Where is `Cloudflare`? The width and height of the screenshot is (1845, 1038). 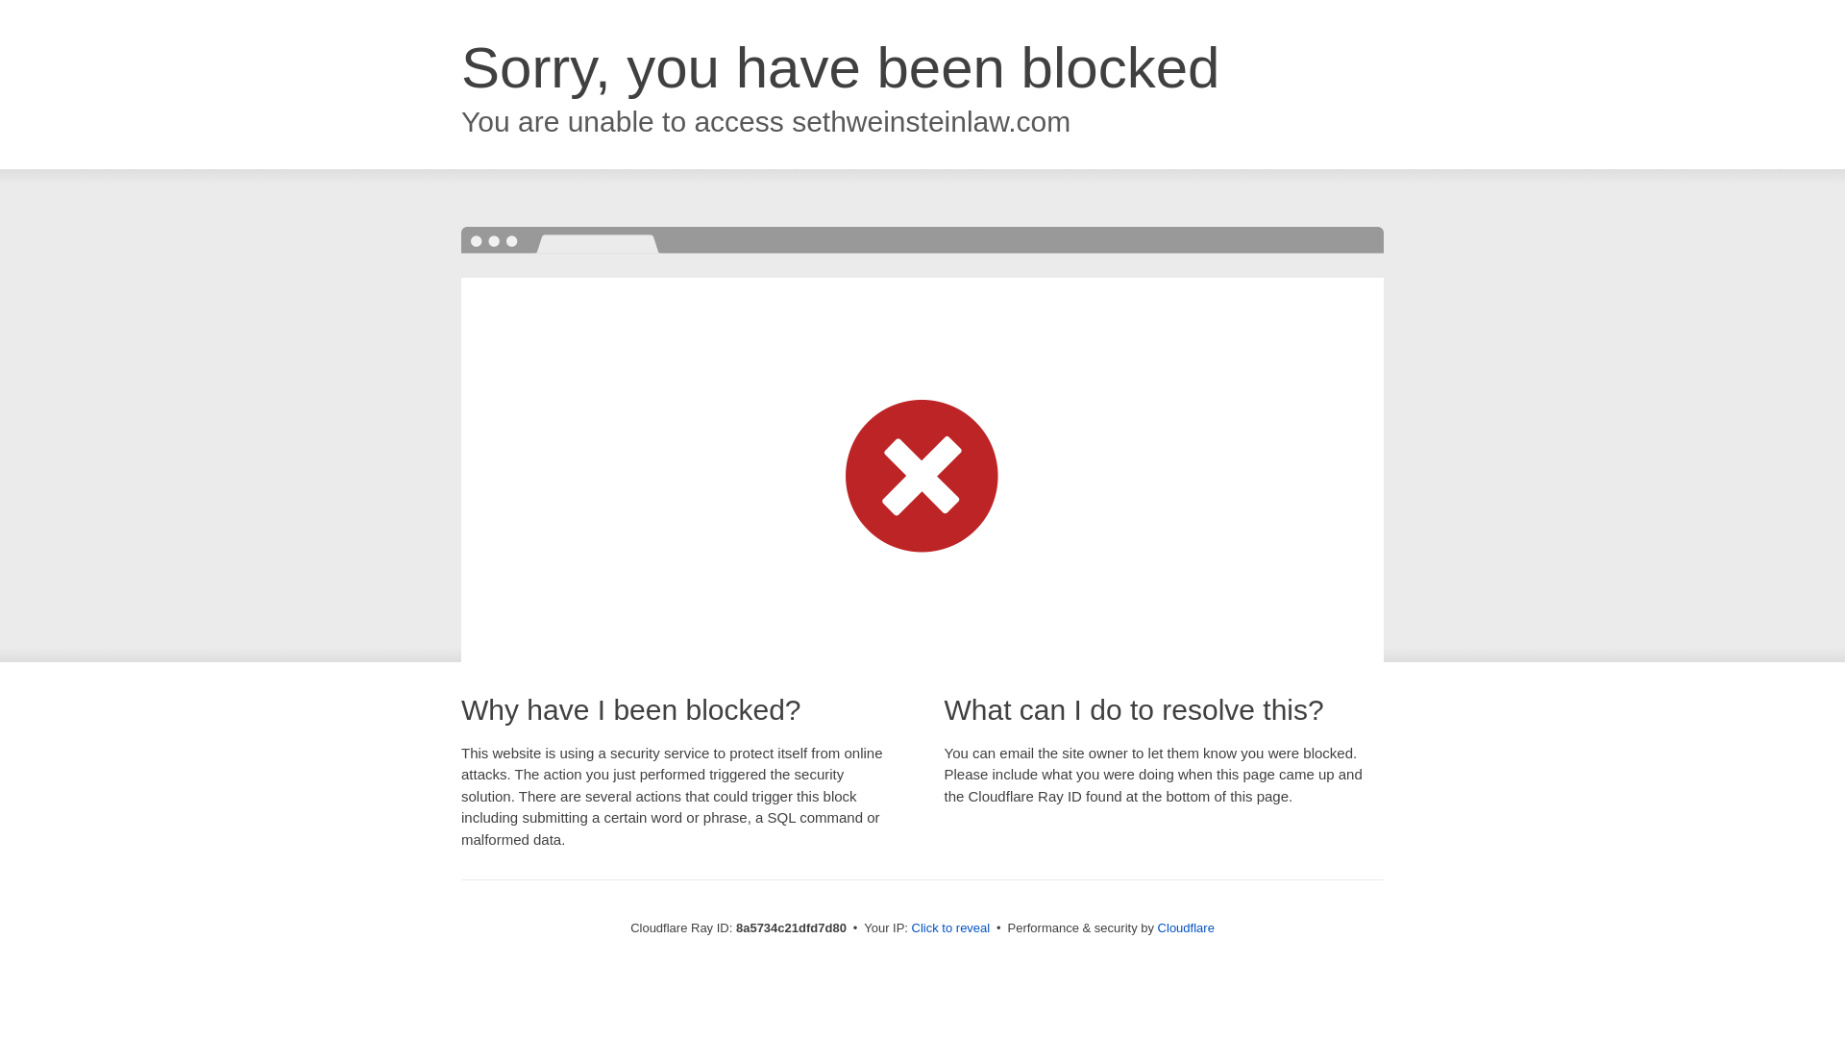 Cloudflare is located at coordinates (1186, 927).